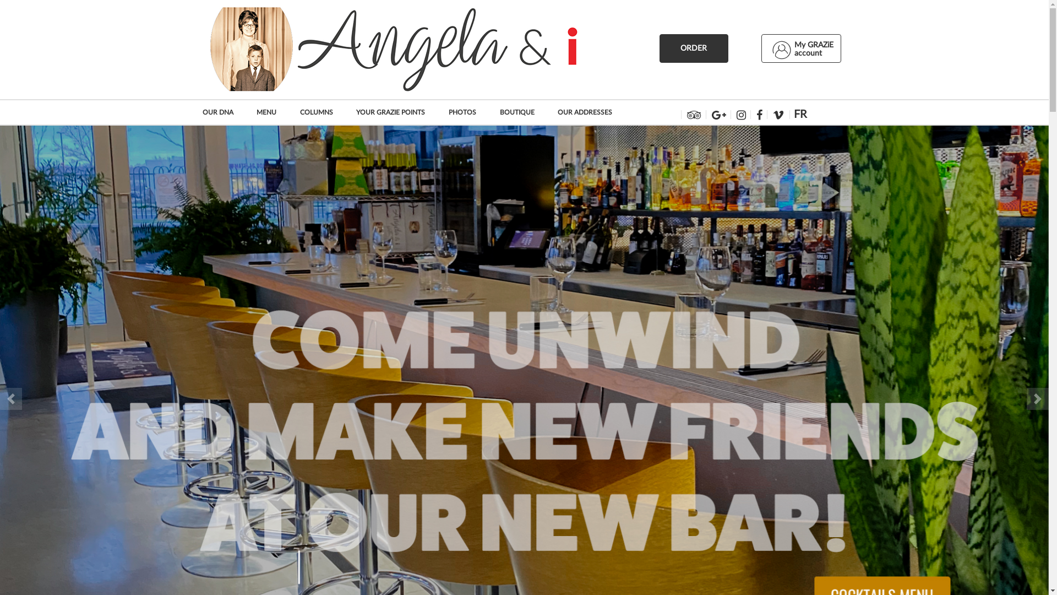 The image size is (1057, 595). What do you see at coordinates (800, 48) in the screenshot?
I see `My GRAZiE
account` at bounding box center [800, 48].